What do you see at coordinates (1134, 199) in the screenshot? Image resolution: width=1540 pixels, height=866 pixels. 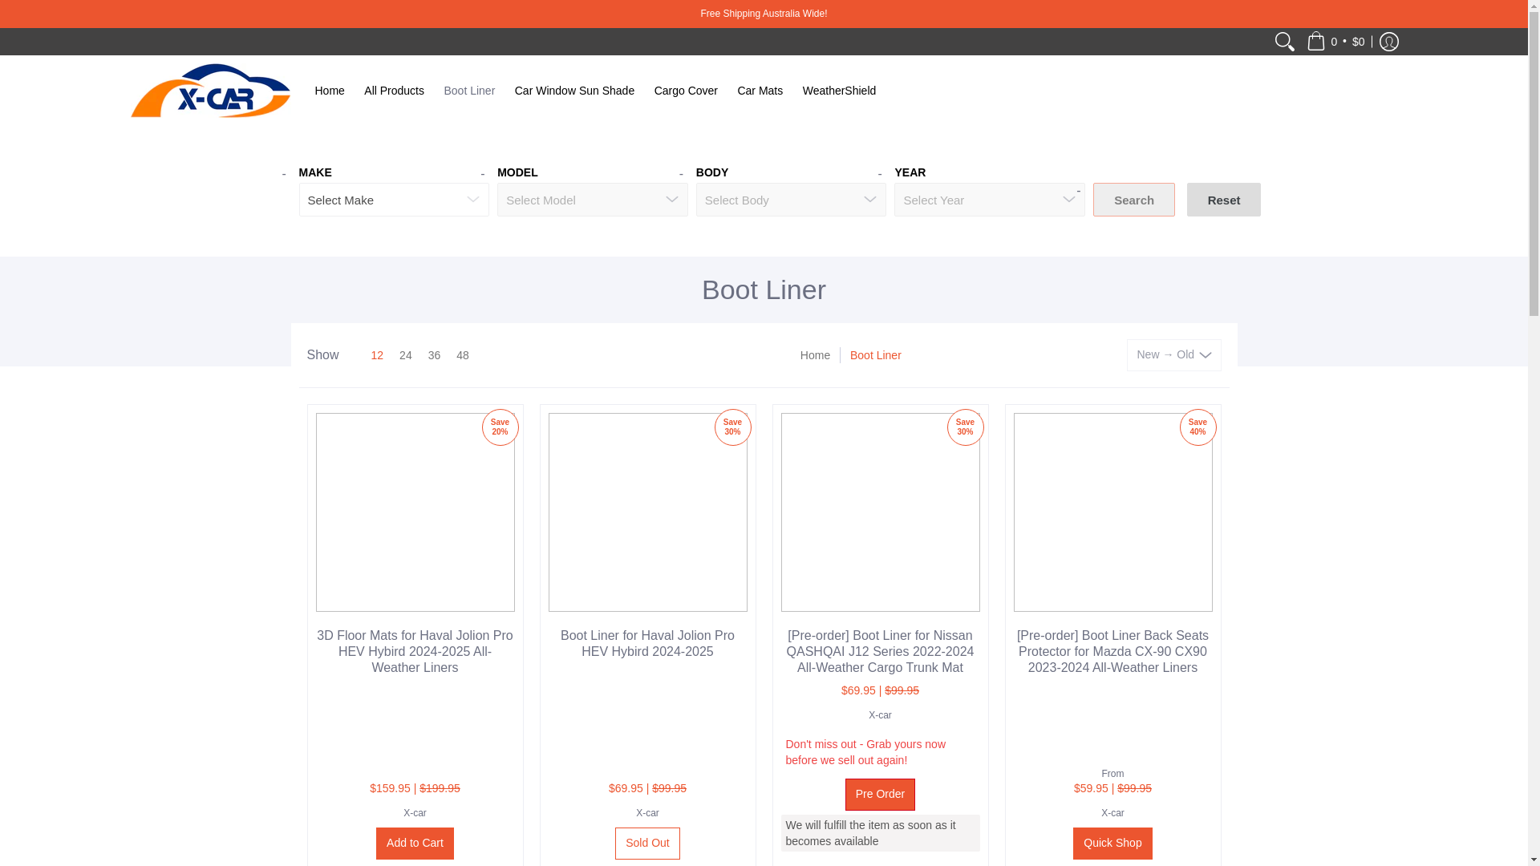 I see `Search` at bounding box center [1134, 199].